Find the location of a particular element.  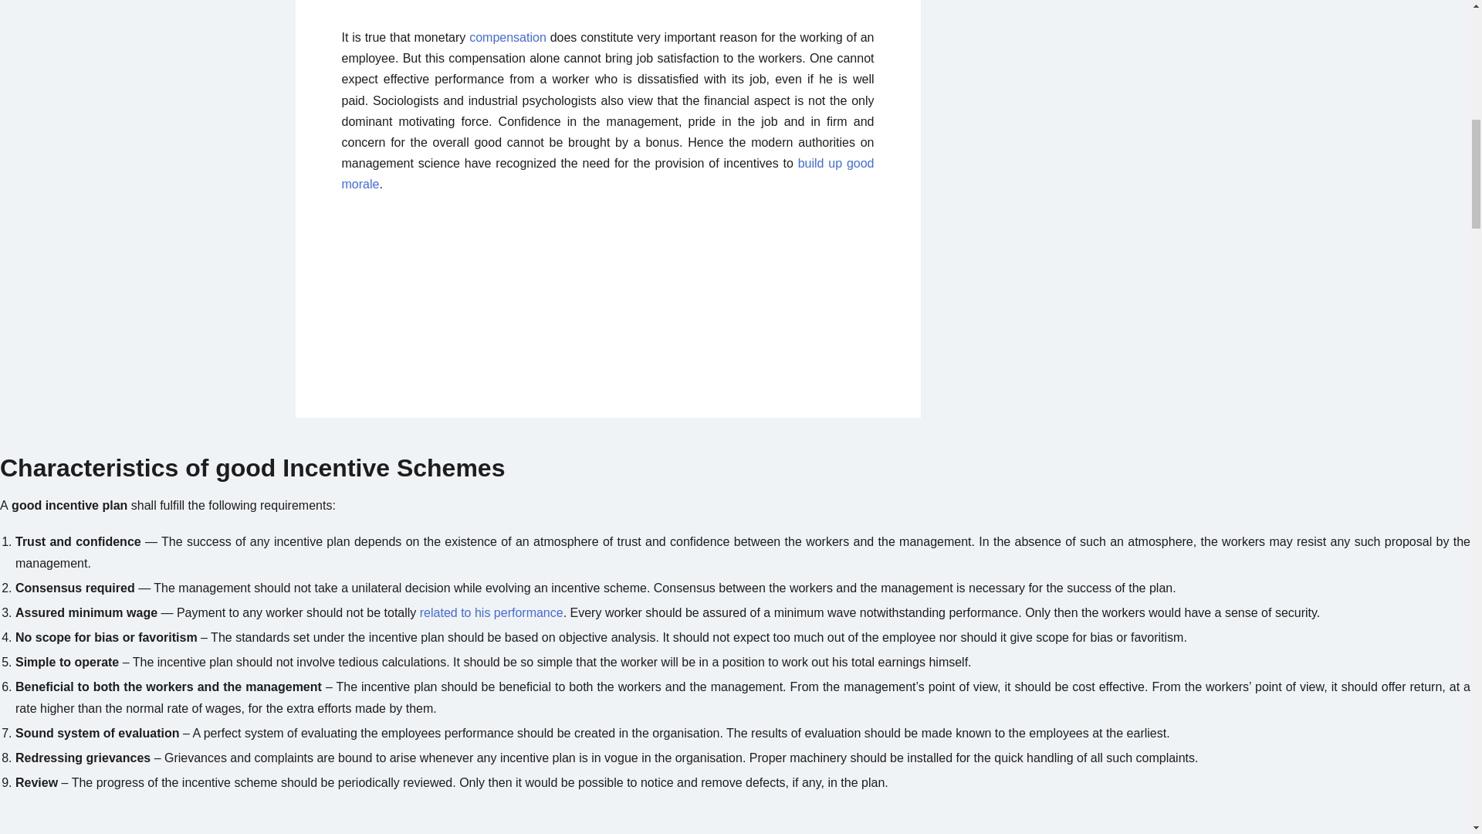

build up good morale is located at coordinates (607, 174).